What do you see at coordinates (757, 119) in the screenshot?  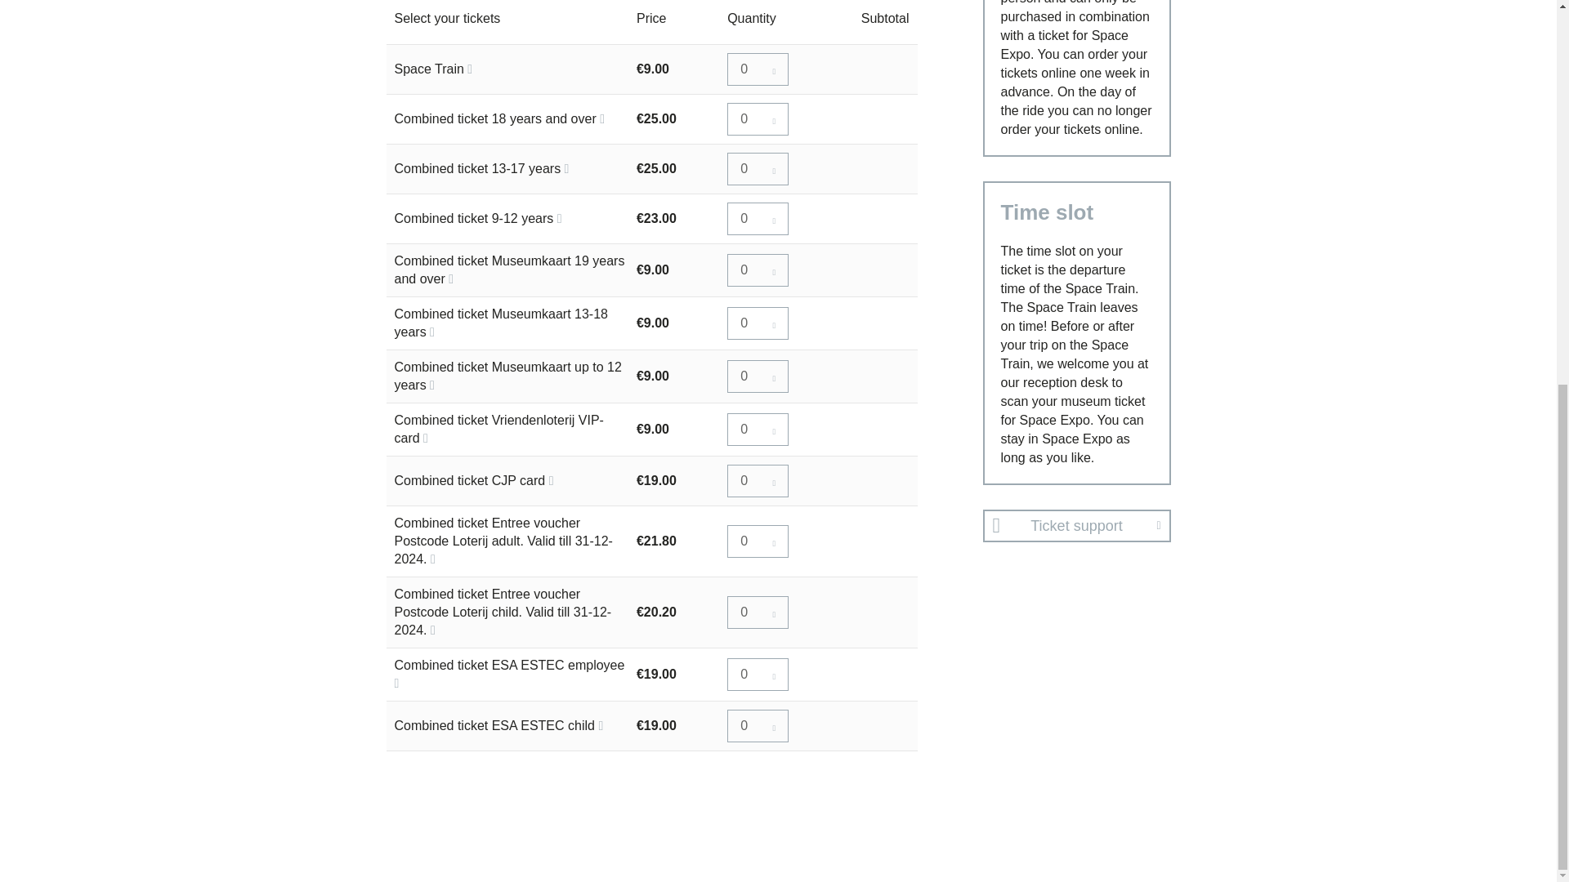 I see `Combined ticket 18 years and over` at bounding box center [757, 119].